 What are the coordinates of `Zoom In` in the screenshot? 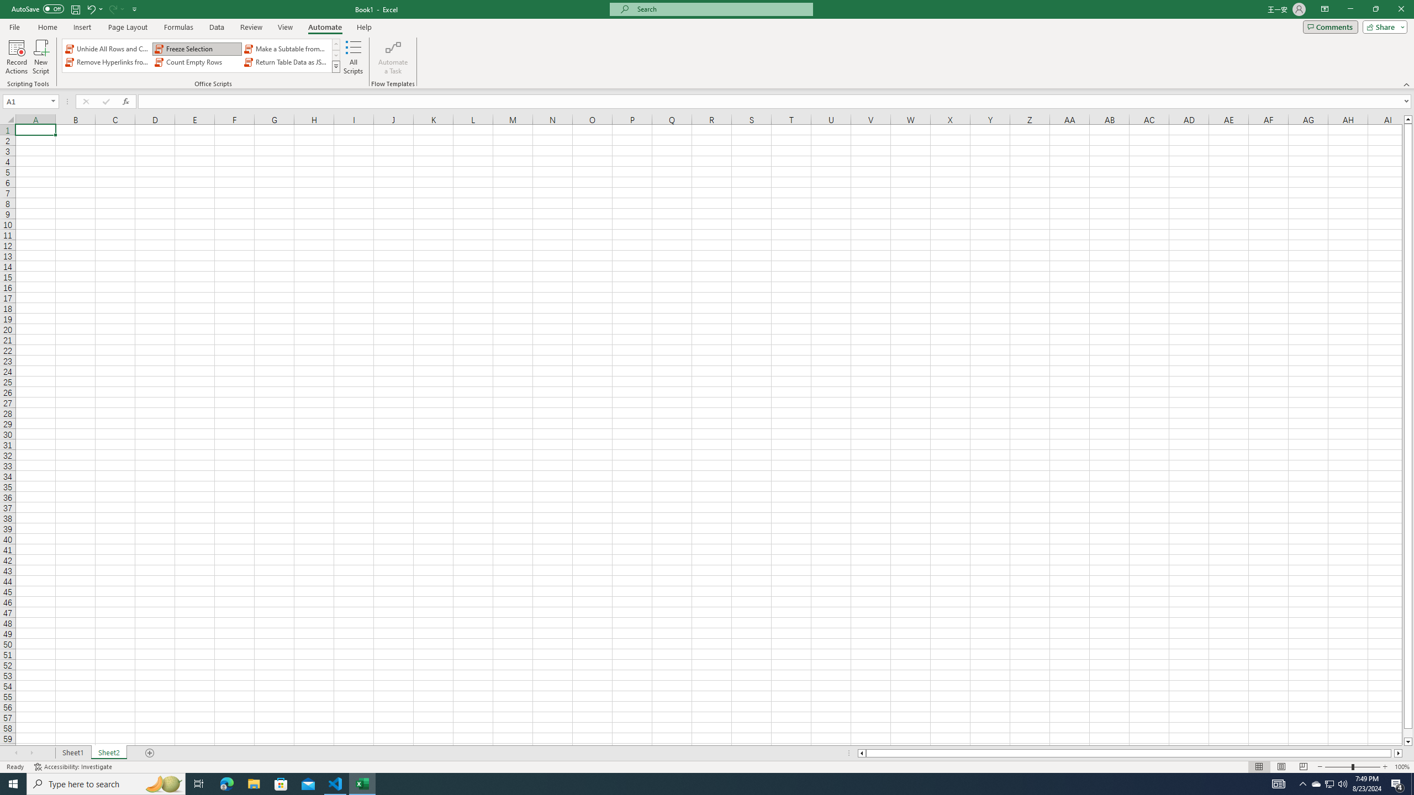 It's located at (1385, 767).